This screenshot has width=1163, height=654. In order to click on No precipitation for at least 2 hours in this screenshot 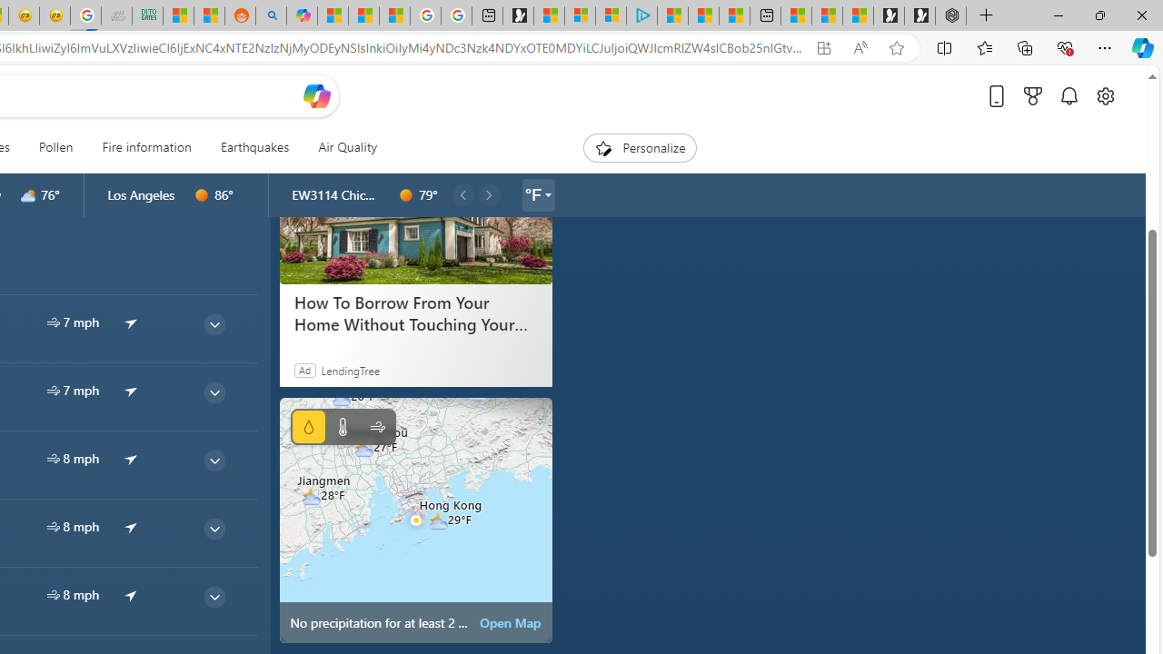, I will do `click(416, 520)`.